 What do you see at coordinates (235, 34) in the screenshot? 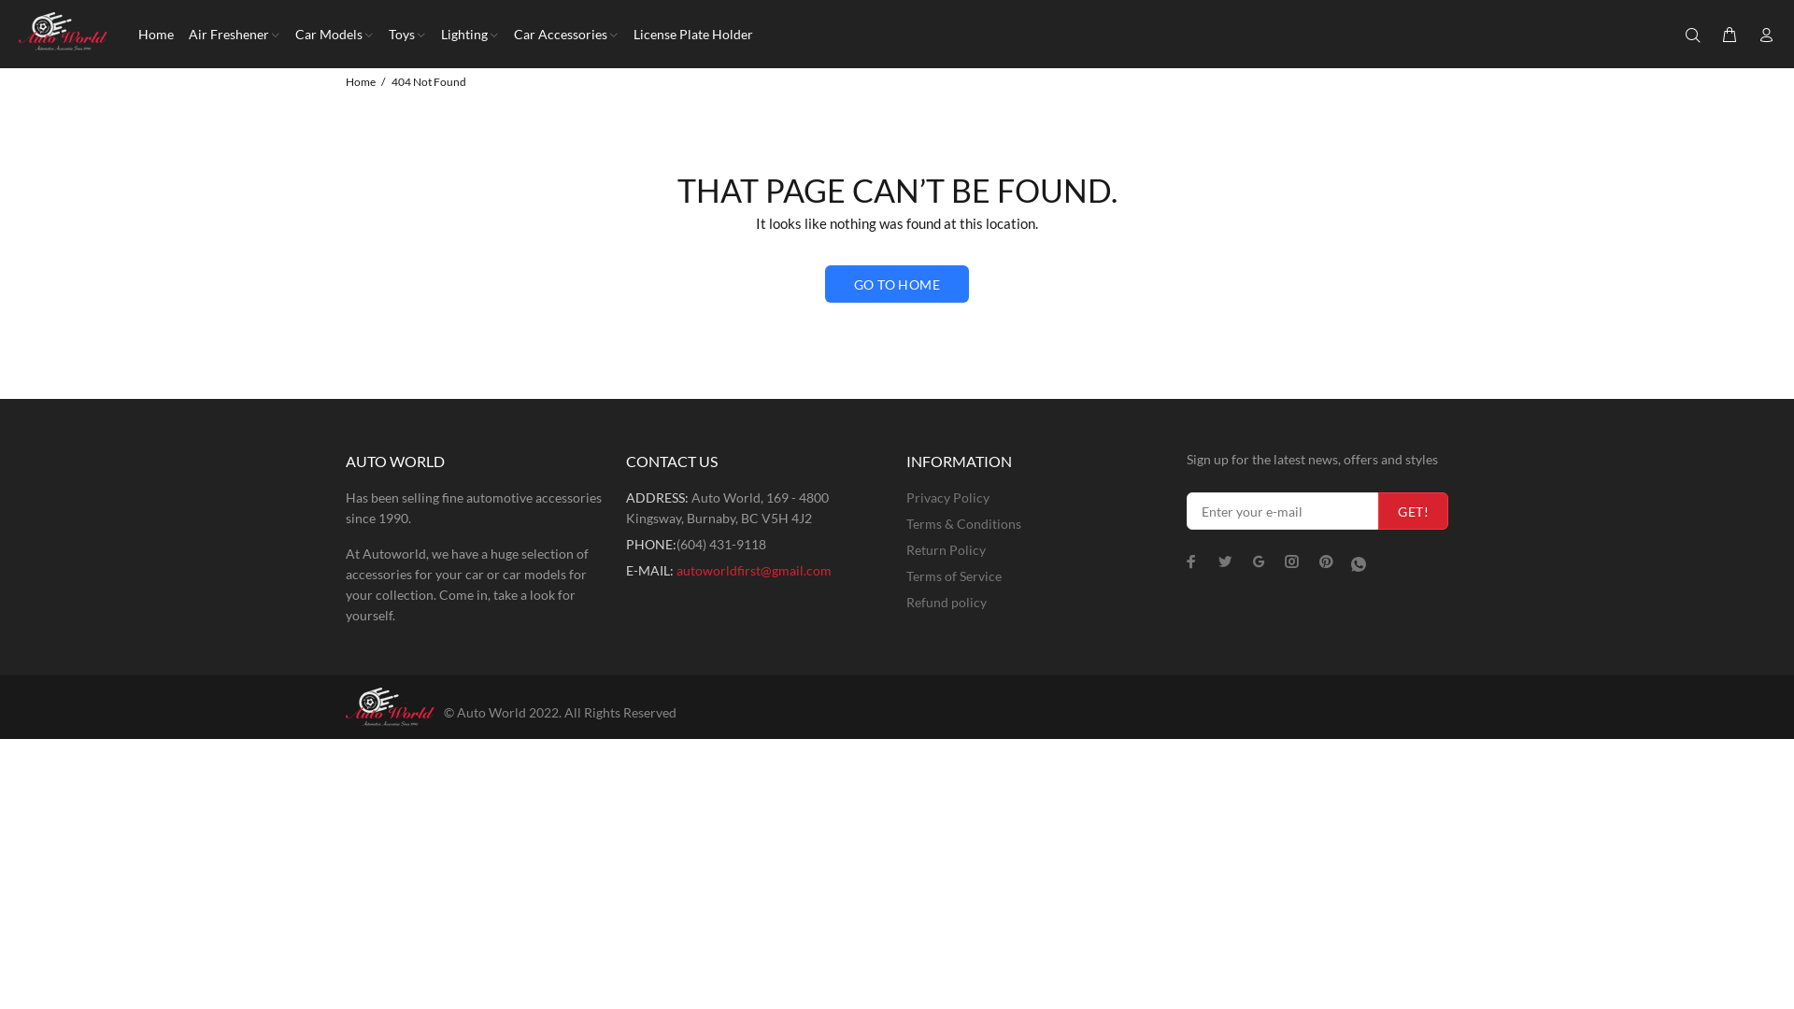
I see `Air Freshener` at bounding box center [235, 34].